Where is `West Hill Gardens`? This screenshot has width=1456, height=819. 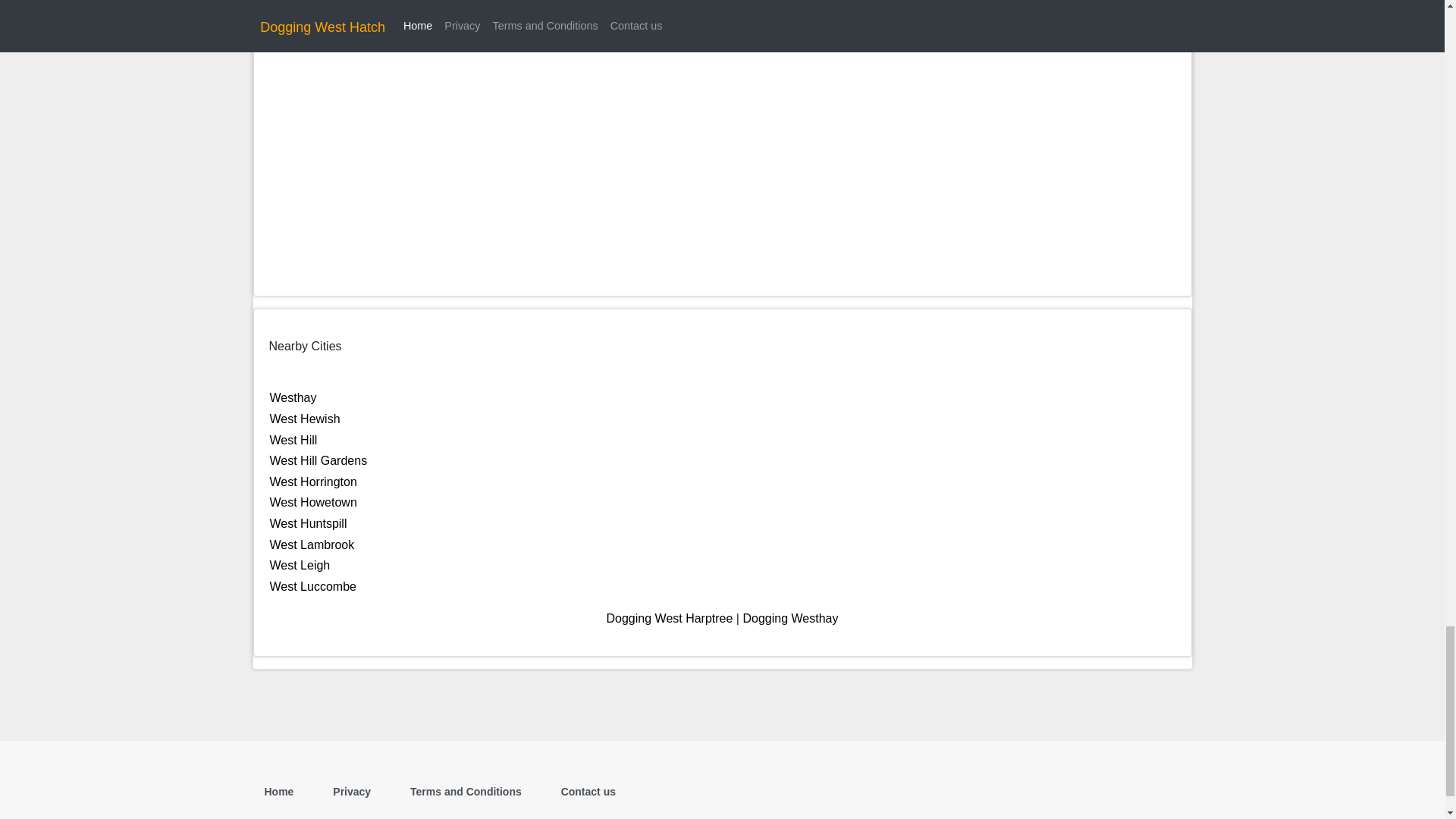 West Hill Gardens is located at coordinates (318, 460).